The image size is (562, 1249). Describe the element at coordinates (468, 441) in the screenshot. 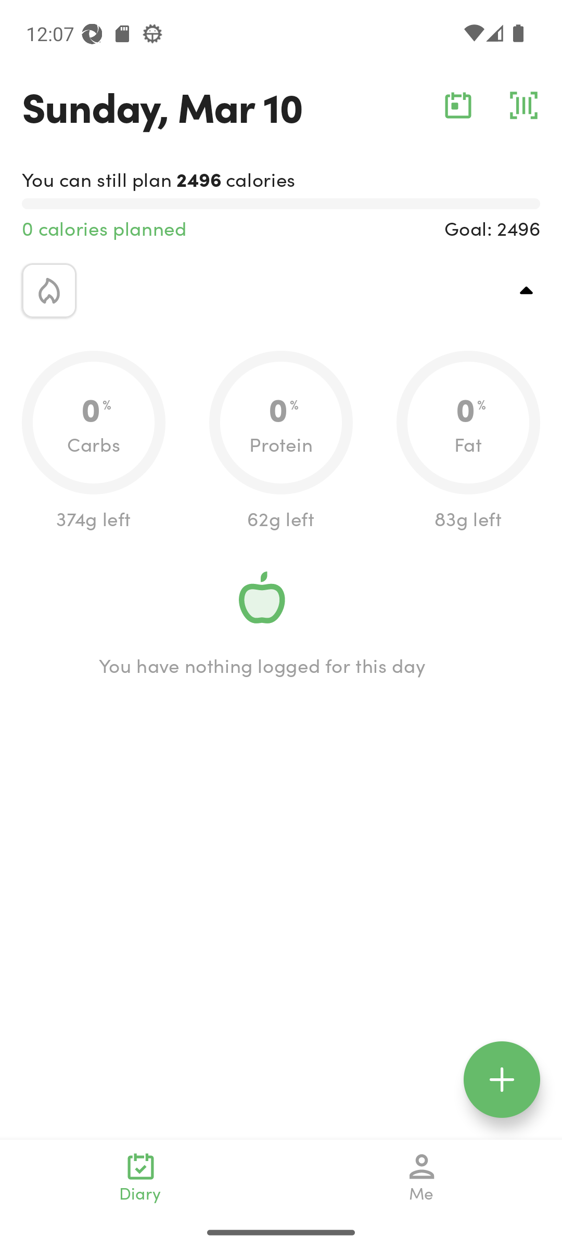

I see `0.0 0 % Fat 83g left` at that location.